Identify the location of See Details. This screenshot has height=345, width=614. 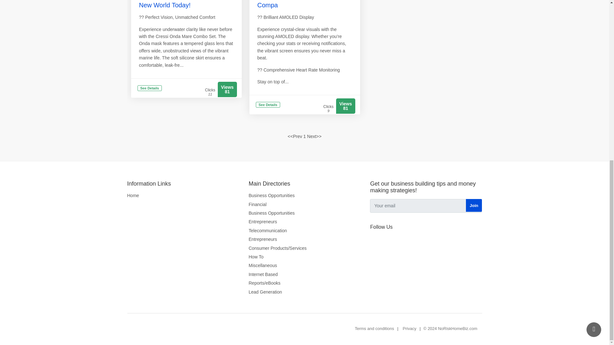
(150, 89).